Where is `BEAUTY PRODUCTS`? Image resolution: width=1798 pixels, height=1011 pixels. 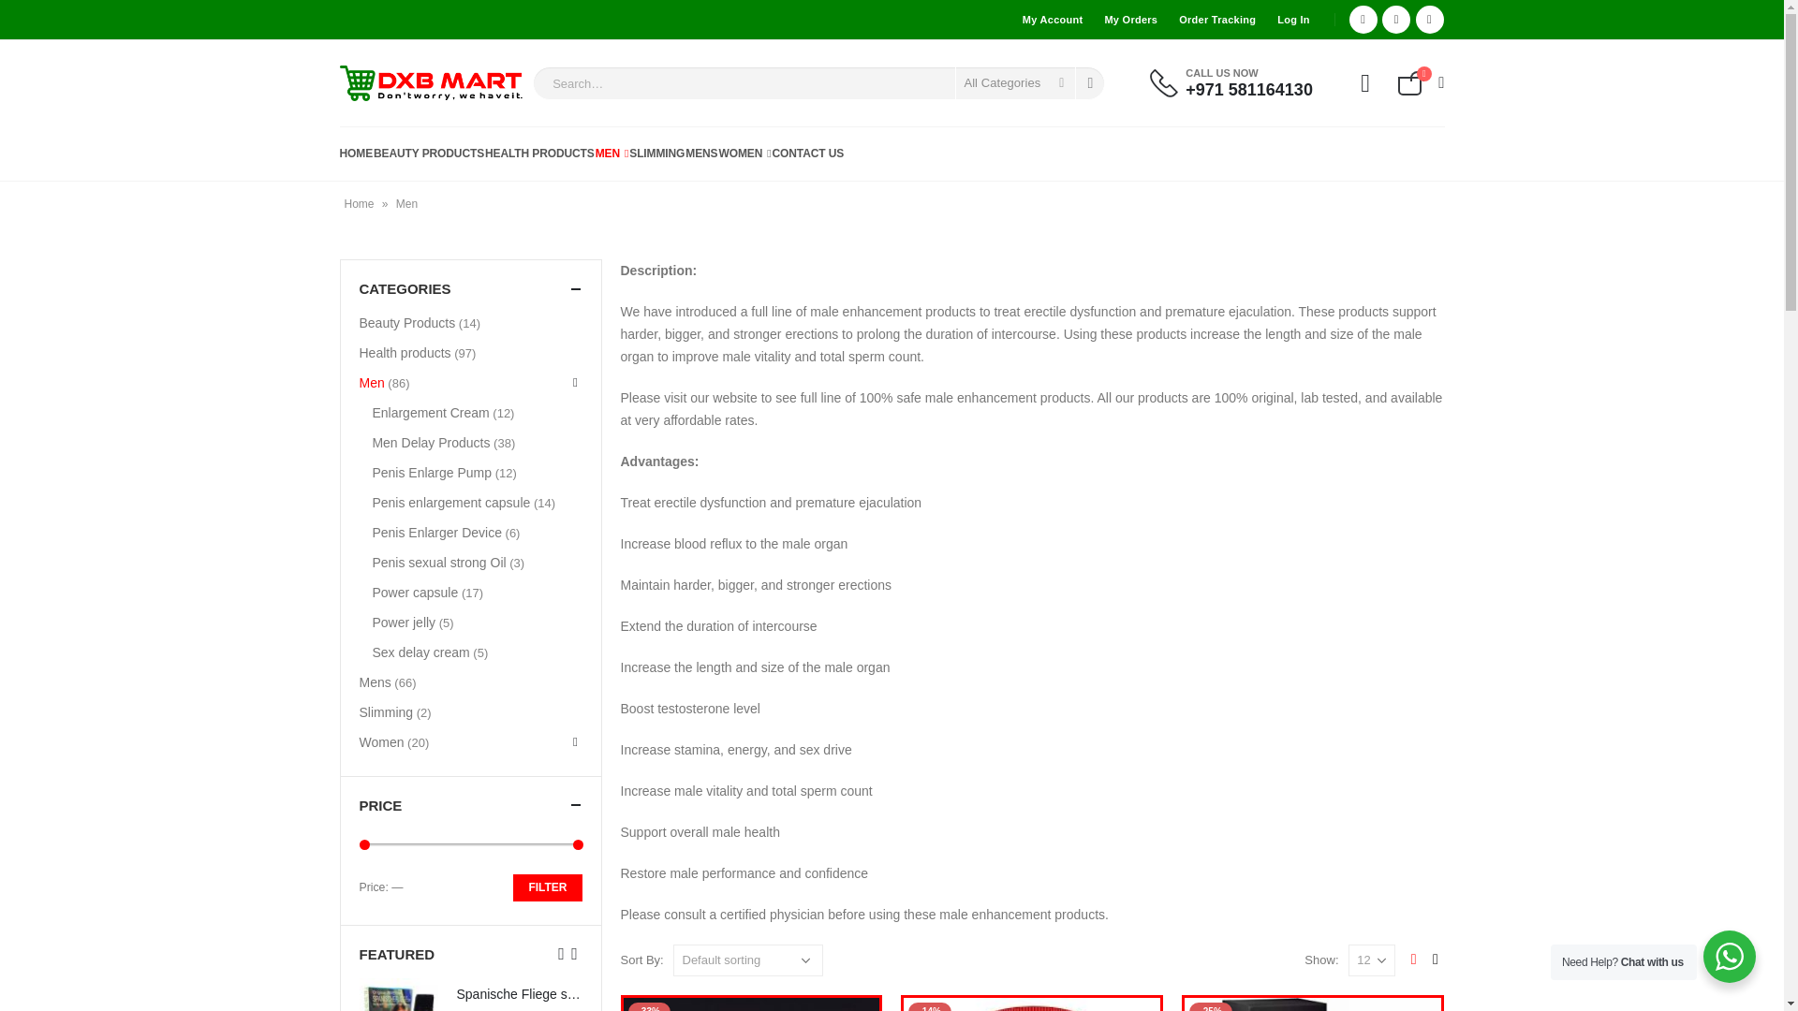
BEAUTY PRODUCTS is located at coordinates (429, 154).